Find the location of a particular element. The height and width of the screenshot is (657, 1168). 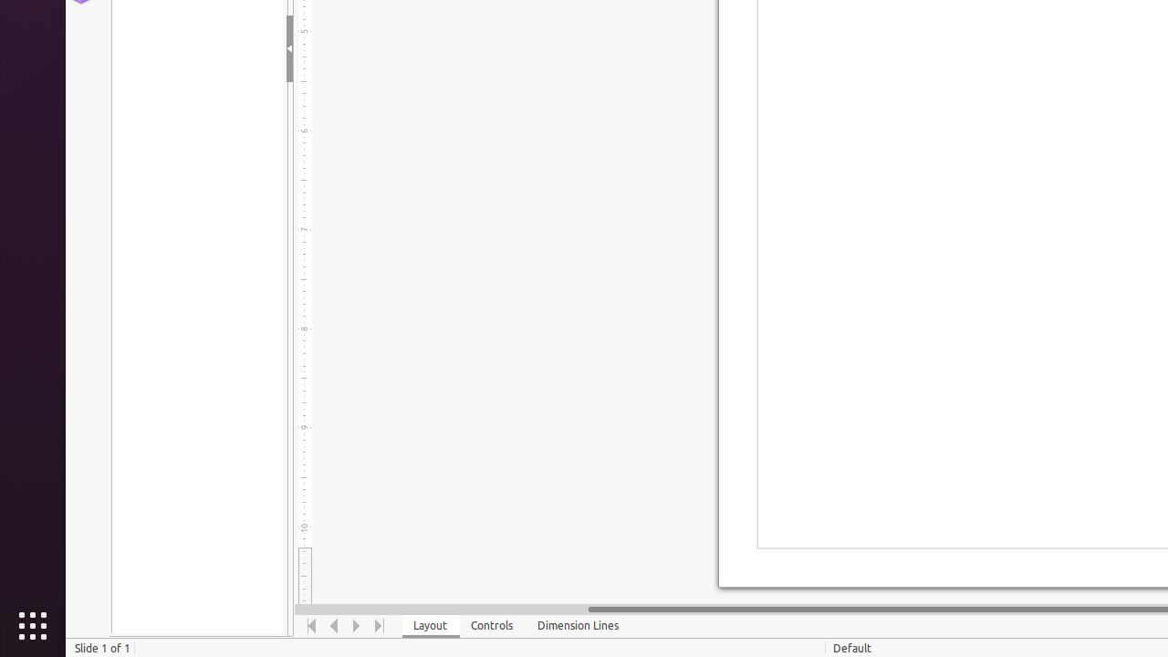

Show Applications is located at coordinates (33, 626).